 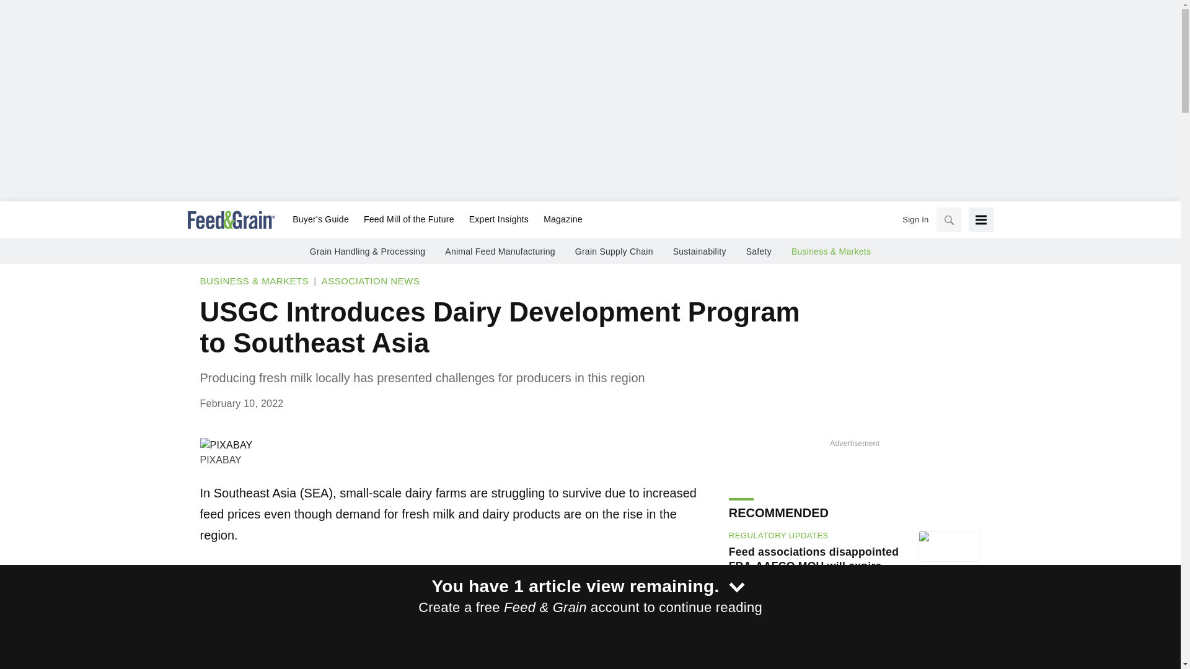 I want to click on Safety, so click(x=759, y=251).